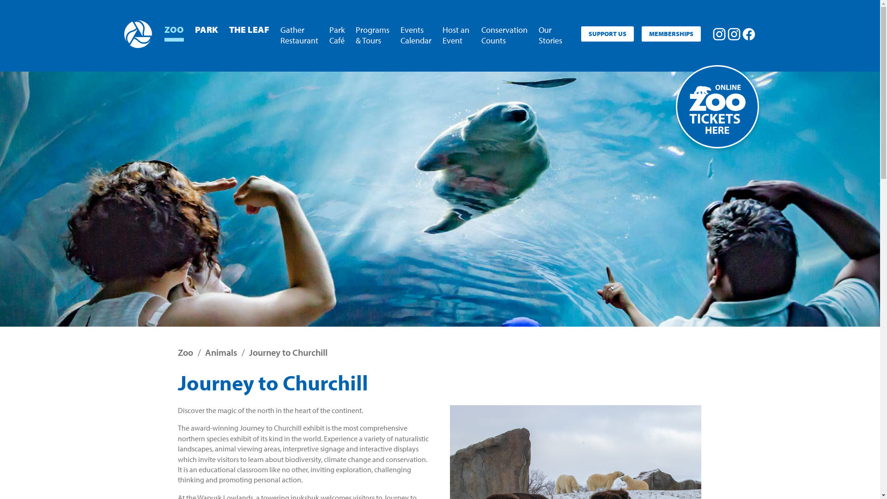  What do you see at coordinates (372, 34) in the screenshot?
I see `Programs & Tours` at bounding box center [372, 34].